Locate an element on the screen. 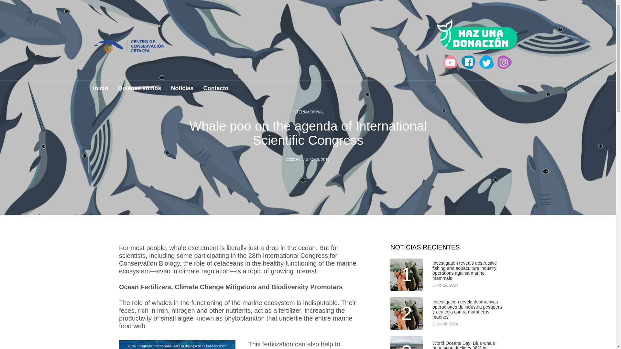  Inicio is located at coordinates (101, 91).